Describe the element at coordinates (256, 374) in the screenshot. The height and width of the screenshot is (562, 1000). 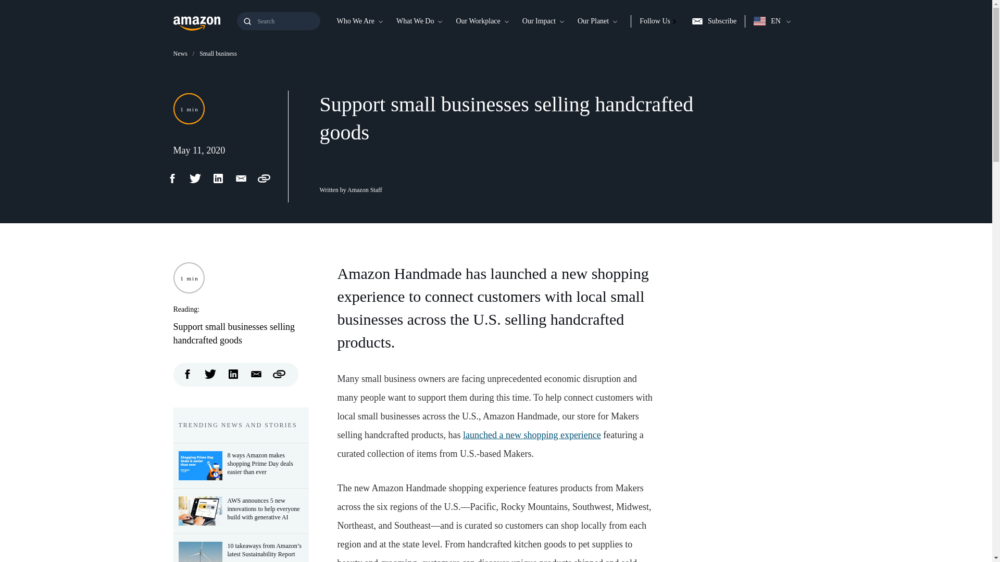
I see `email` at that location.